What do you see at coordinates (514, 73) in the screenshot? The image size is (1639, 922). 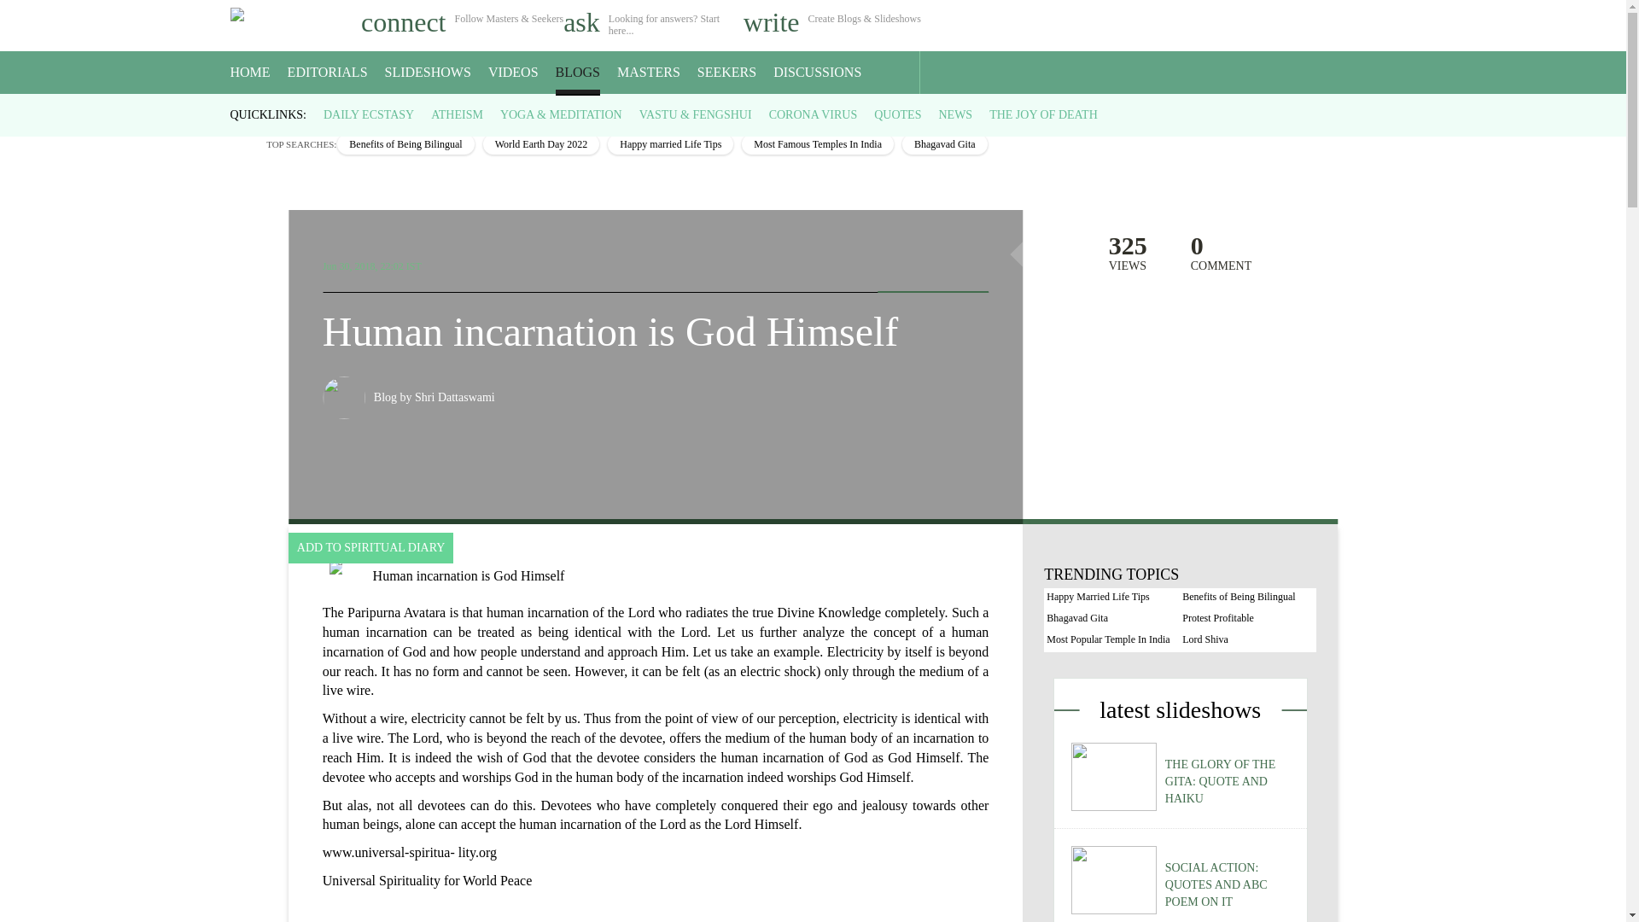 I see `VIDEOS` at bounding box center [514, 73].